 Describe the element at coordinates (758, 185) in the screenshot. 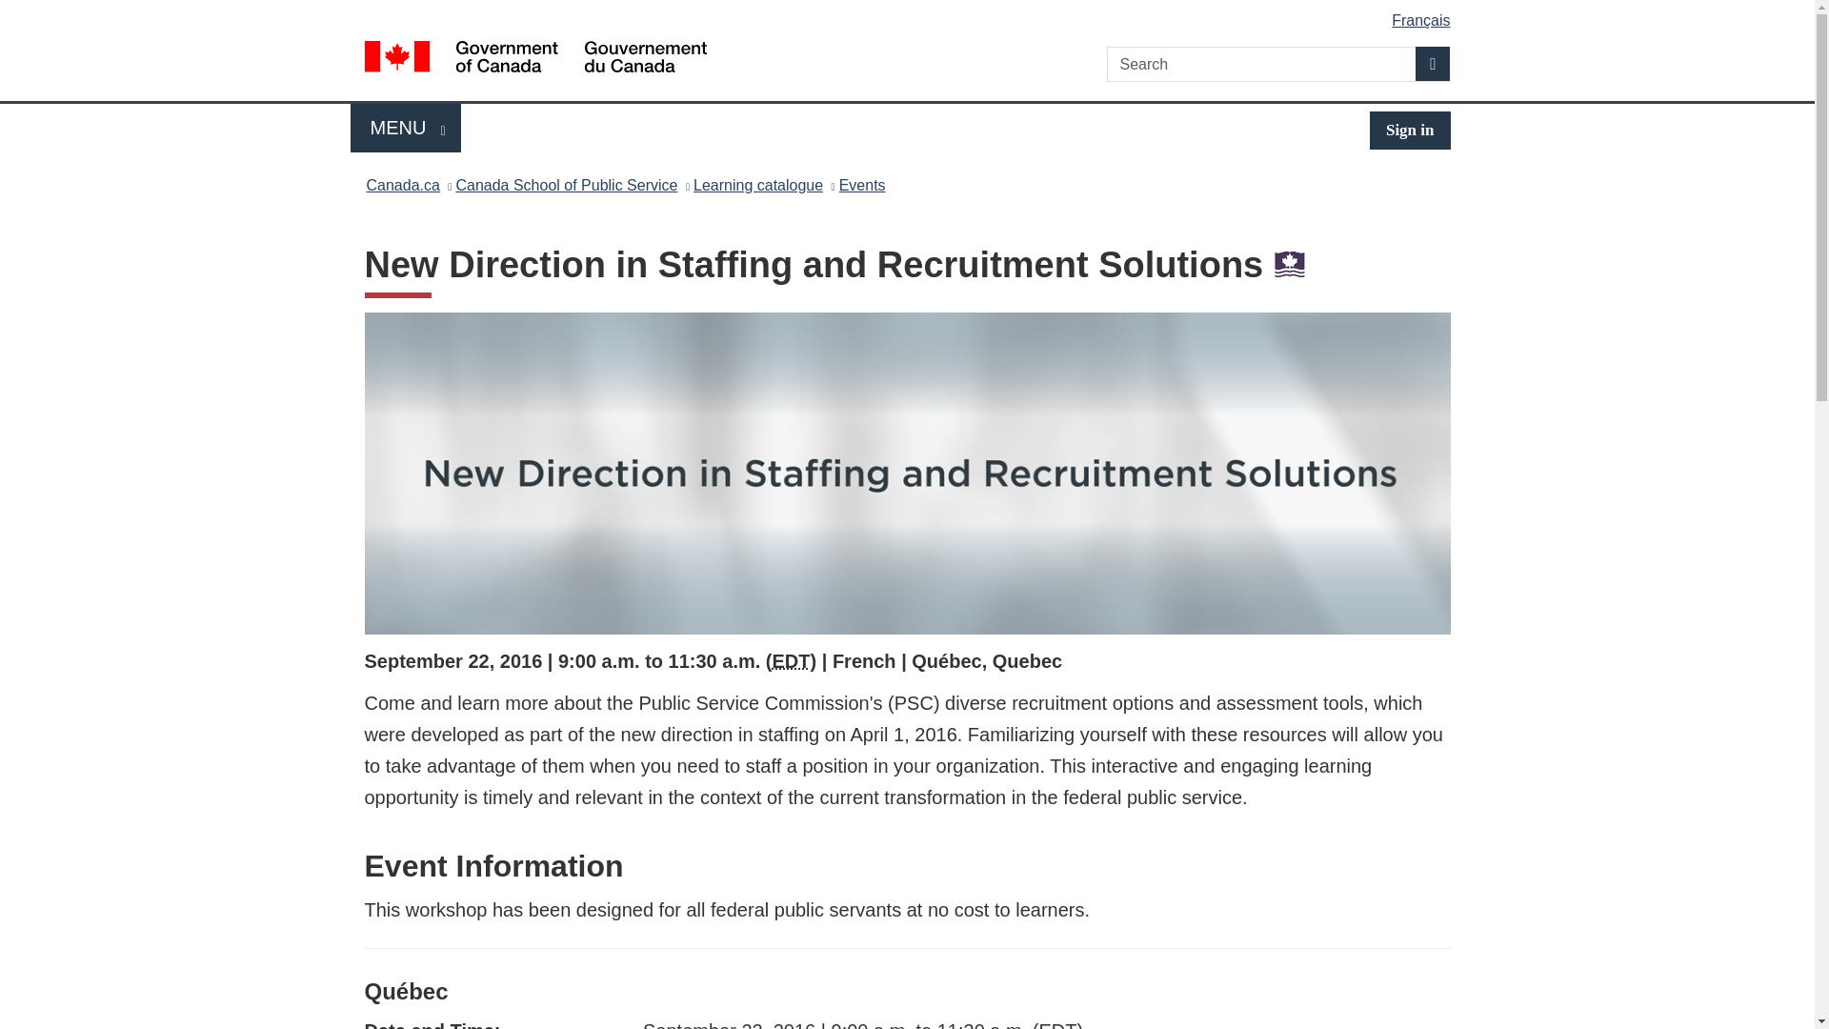

I see `Learning catalogue` at that location.